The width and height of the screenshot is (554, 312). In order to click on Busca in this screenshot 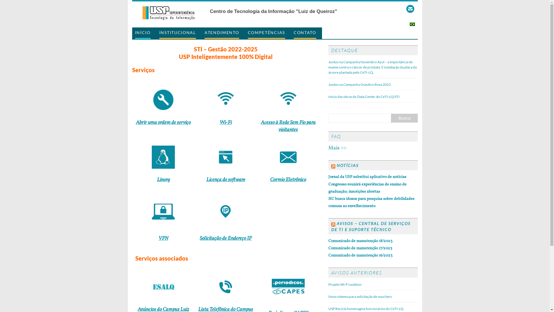, I will do `click(405, 118)`.